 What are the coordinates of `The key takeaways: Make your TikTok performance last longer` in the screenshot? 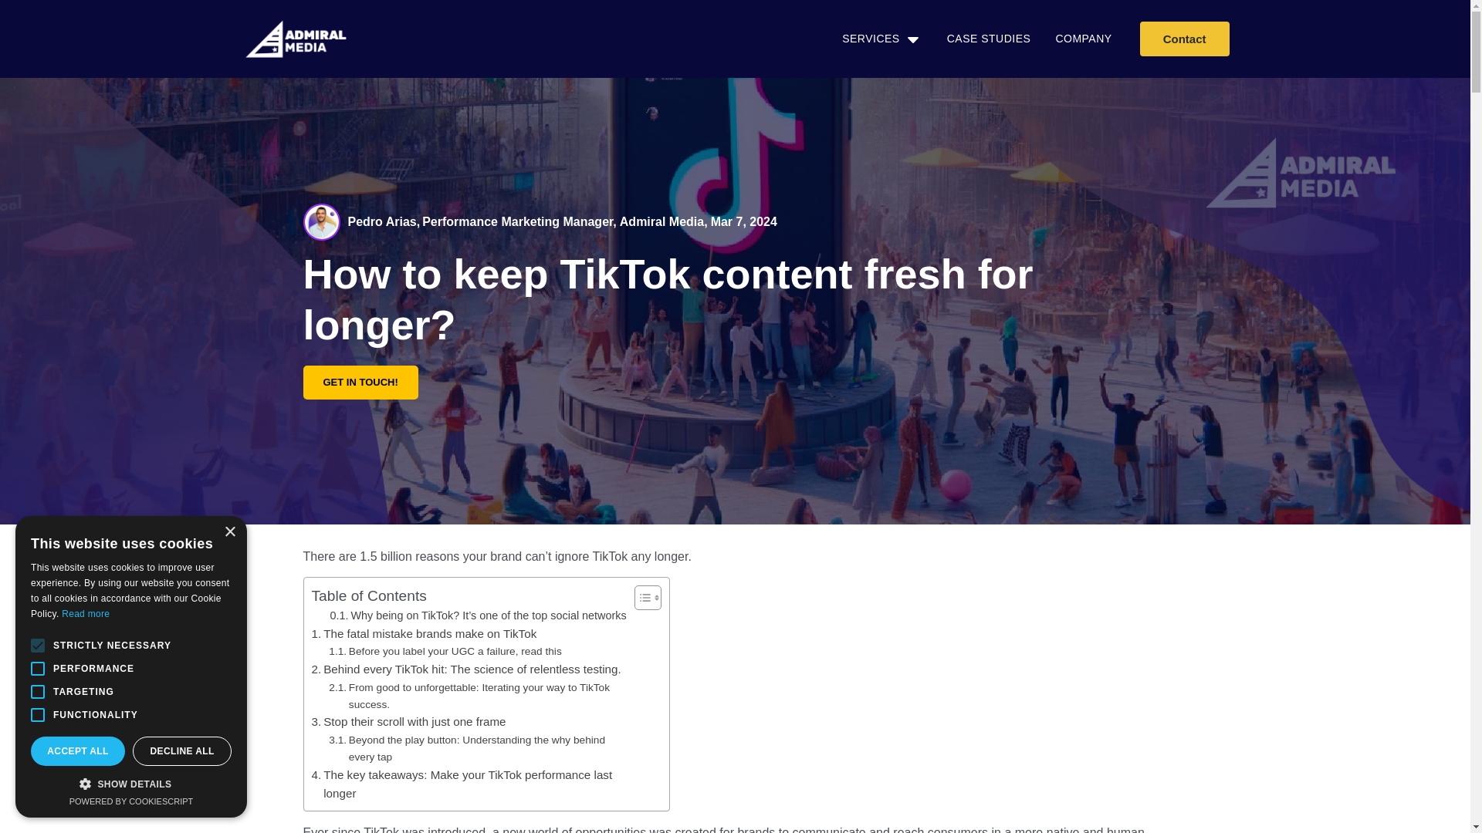 It's located at (469, 784).